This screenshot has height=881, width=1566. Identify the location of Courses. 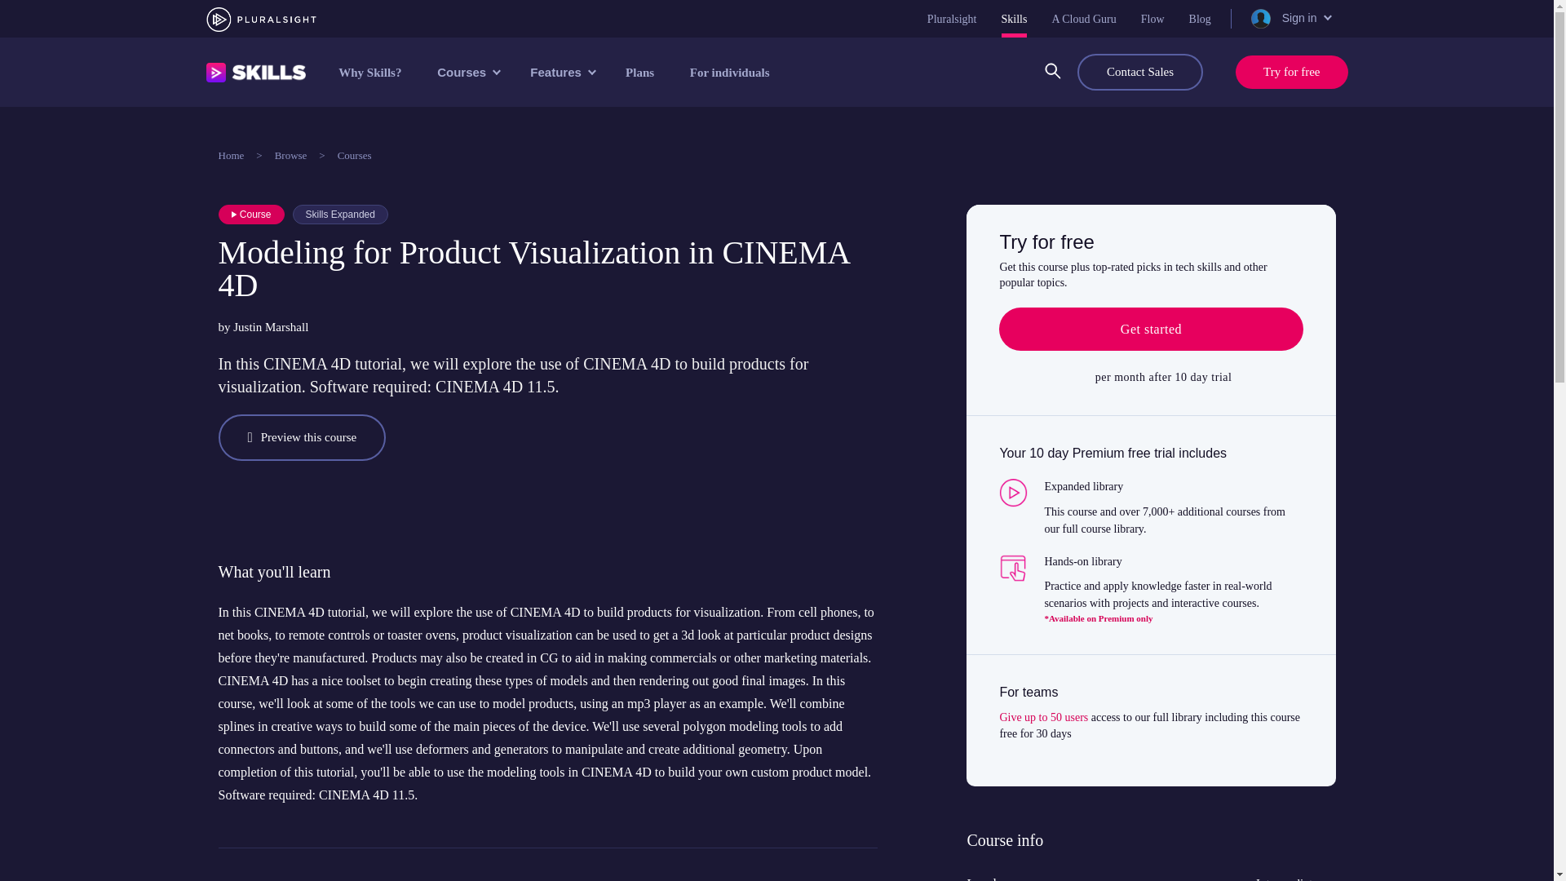
(467, 72).